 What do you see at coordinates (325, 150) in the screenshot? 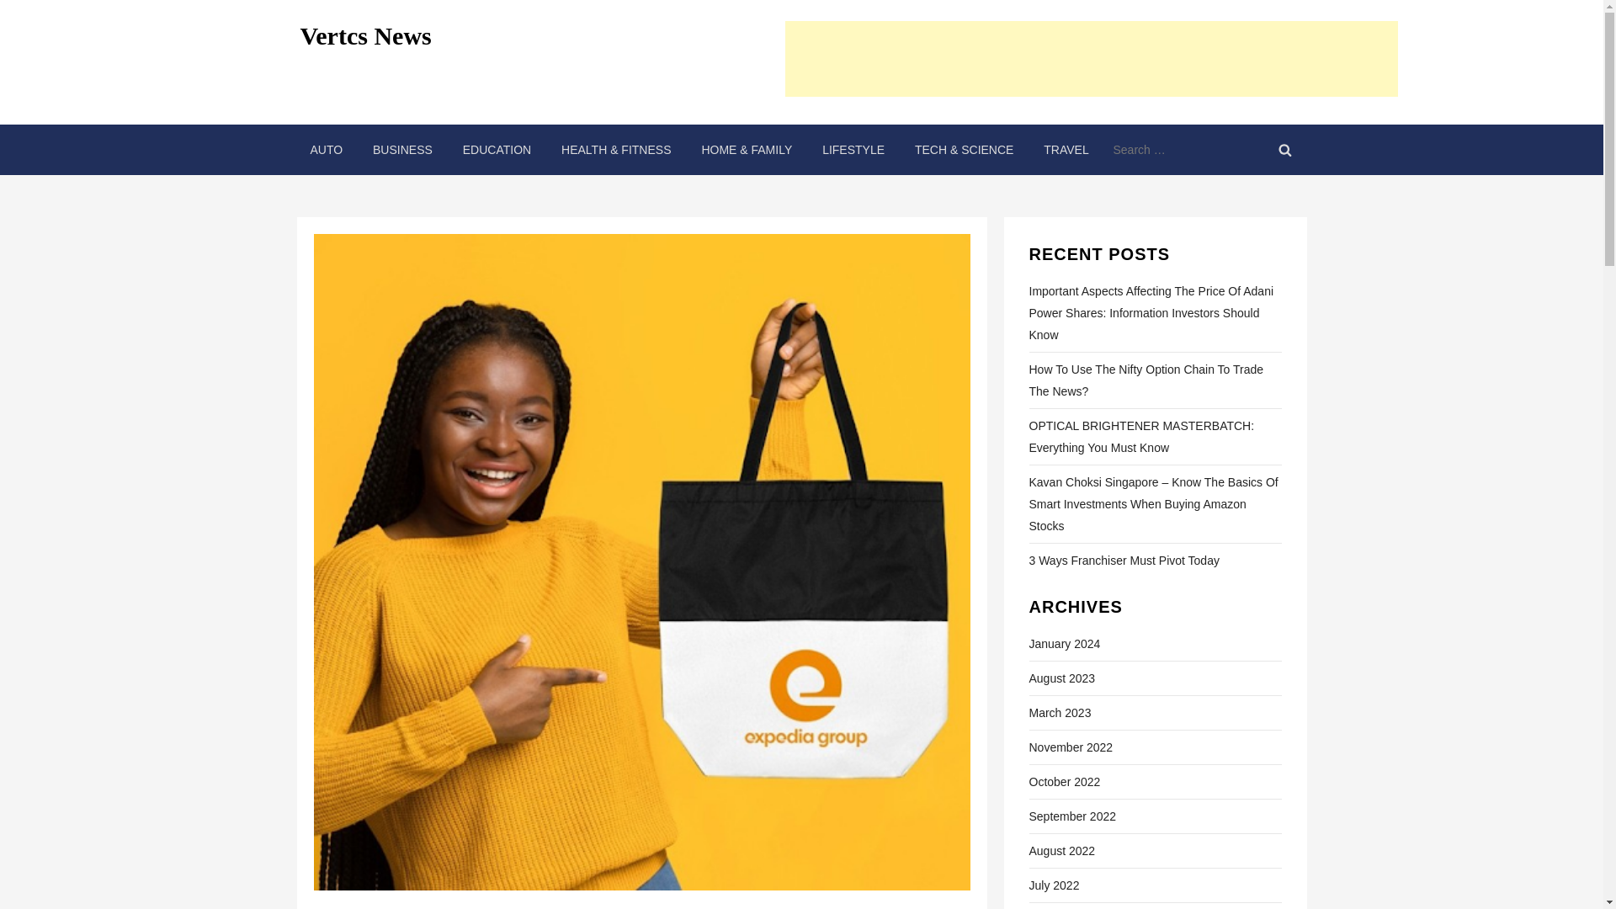
I see `AUTO` at bounding box center [325, 150].